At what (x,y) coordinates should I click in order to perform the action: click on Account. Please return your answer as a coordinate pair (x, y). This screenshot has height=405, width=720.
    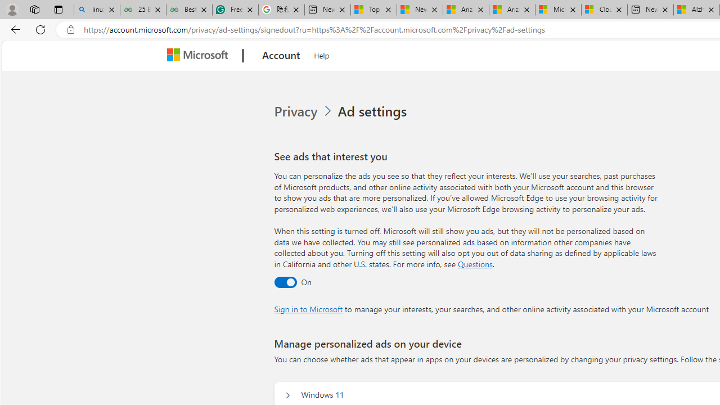
    Looking at the image, I should click on (281, 56).